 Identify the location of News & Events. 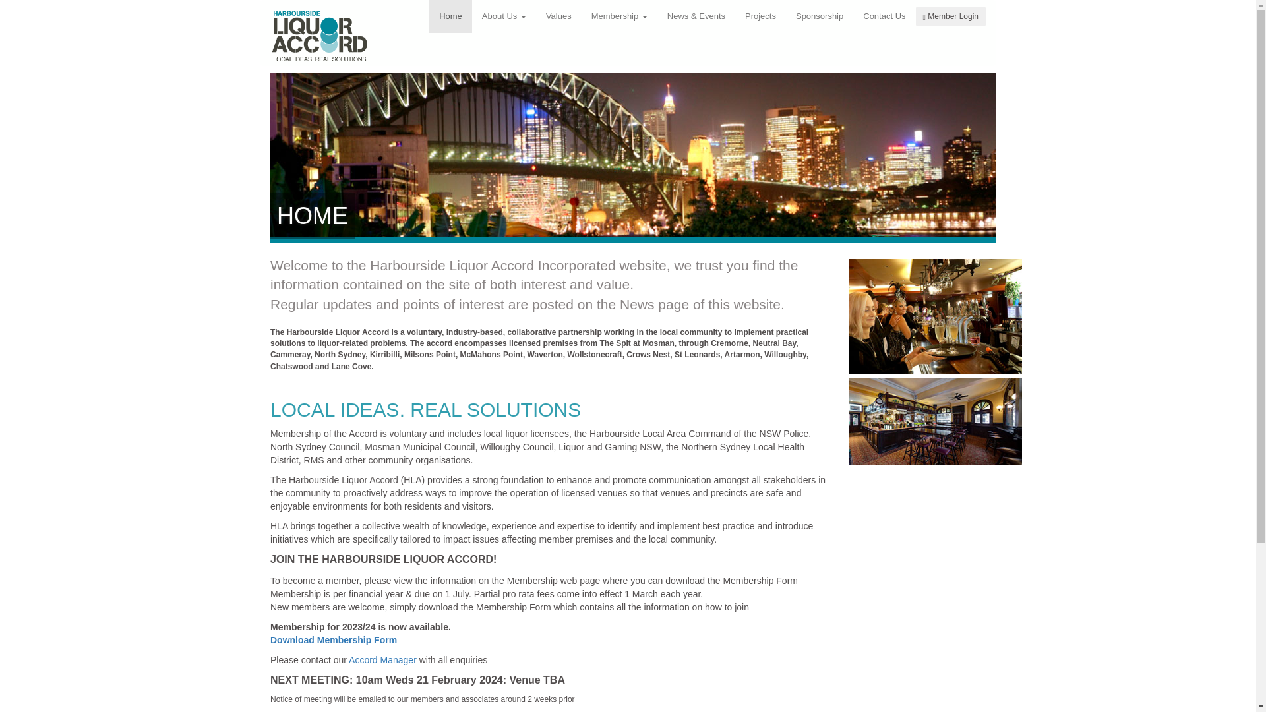
(696, 16).